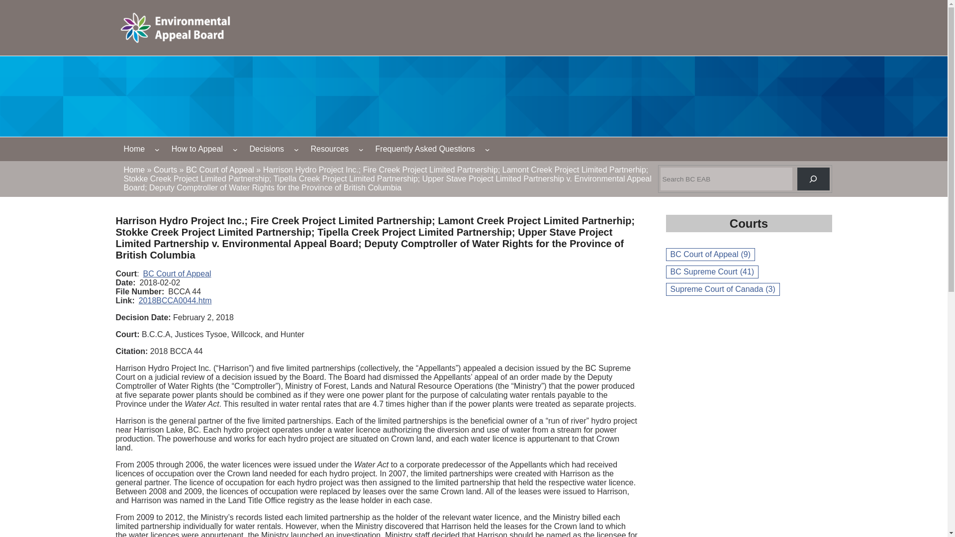  What do you see at coordinates (267, 149) in the screenshot?
I see `Decisions` at bounding box center [267, 149].